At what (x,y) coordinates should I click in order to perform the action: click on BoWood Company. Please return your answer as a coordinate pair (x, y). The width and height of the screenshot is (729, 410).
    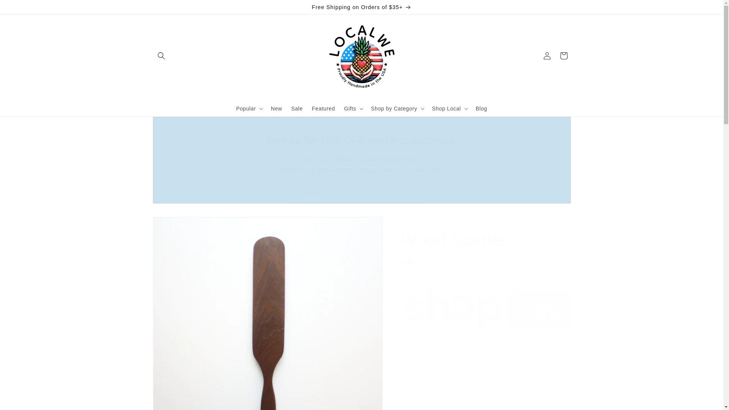
    Looking at the image, I should click on (424, 226).